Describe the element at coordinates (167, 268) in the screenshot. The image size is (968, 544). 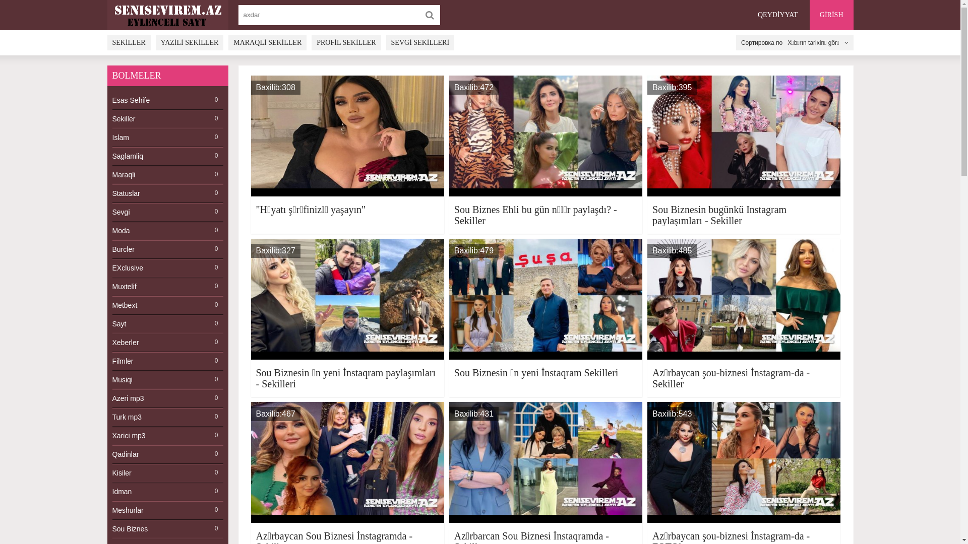
I see `EXclusive` at that location.